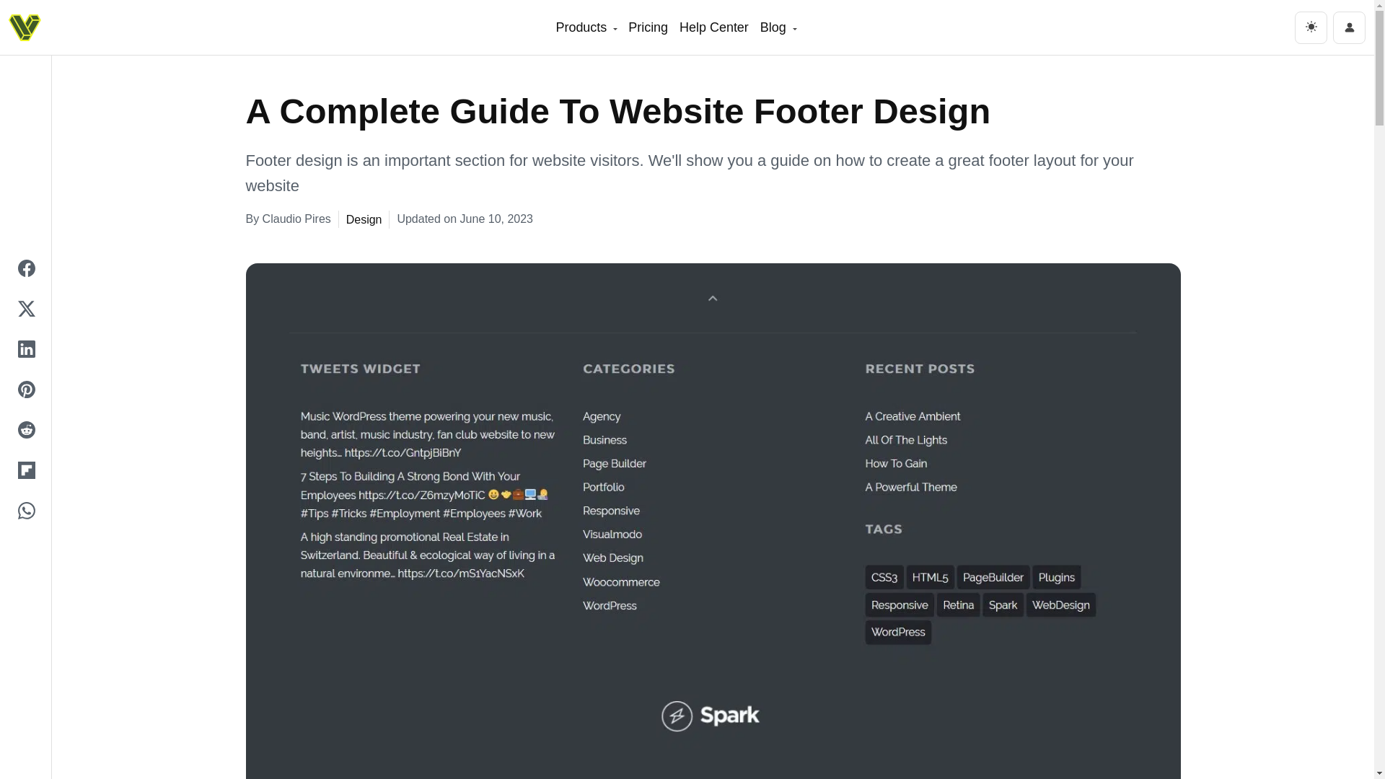 The width and height of the screenshot is (1385, 779). I want to click on Products, so click(586, 27).